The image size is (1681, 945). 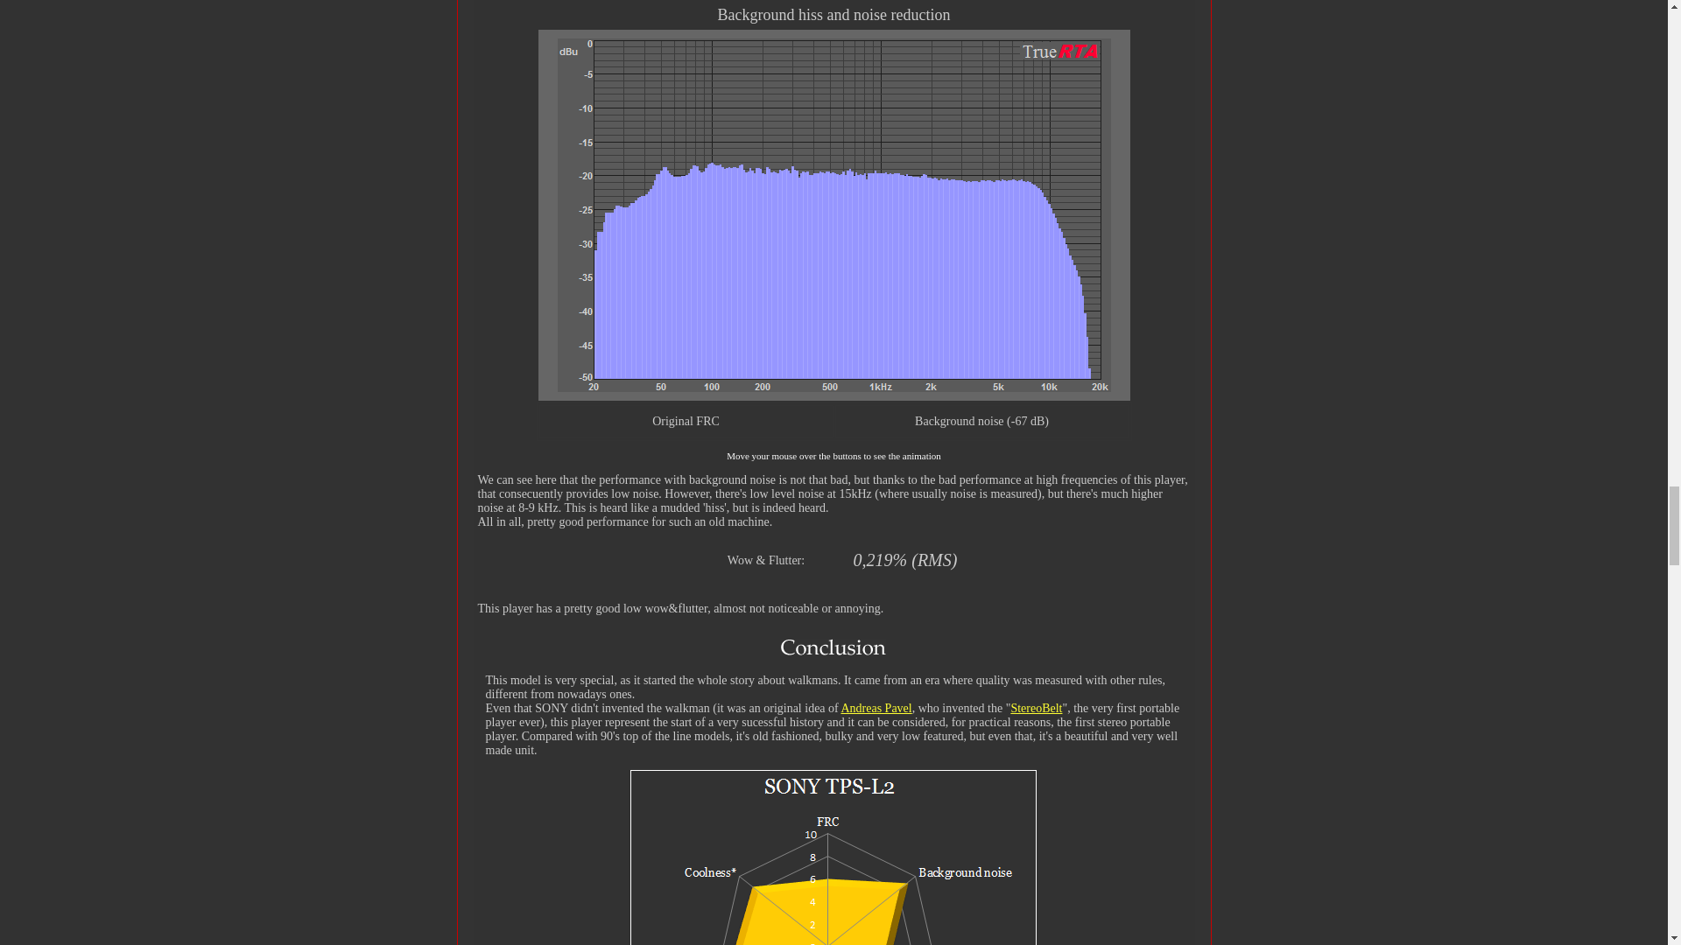 I want to click on StereoBelt, so click(x=1036, y=708).